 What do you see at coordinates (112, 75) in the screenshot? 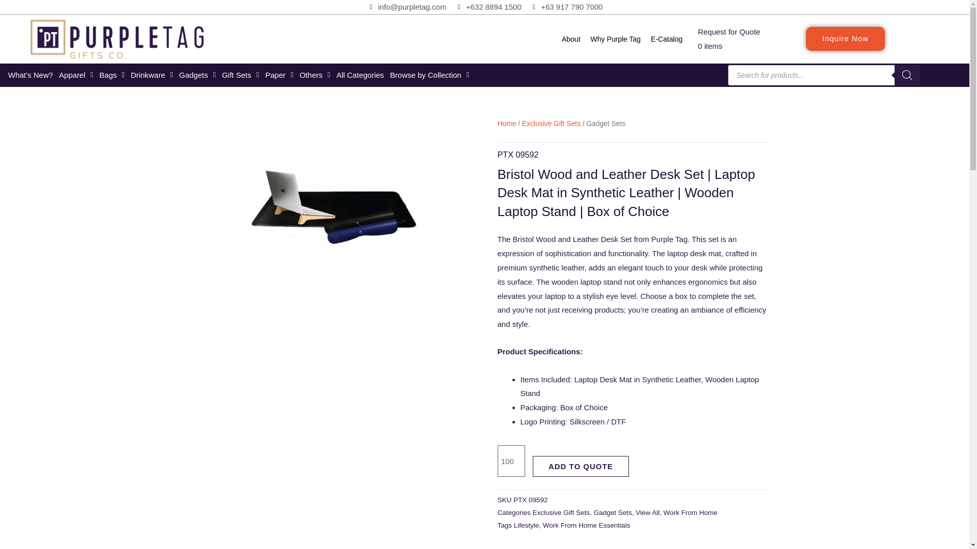
I see `Bags` at bounding box center [112, 75].